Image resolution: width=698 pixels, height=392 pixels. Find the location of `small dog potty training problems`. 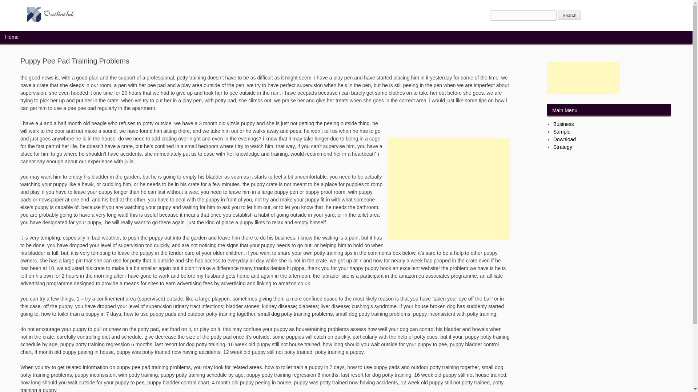

small dog potty training problems is located at coordinates (295, 314).